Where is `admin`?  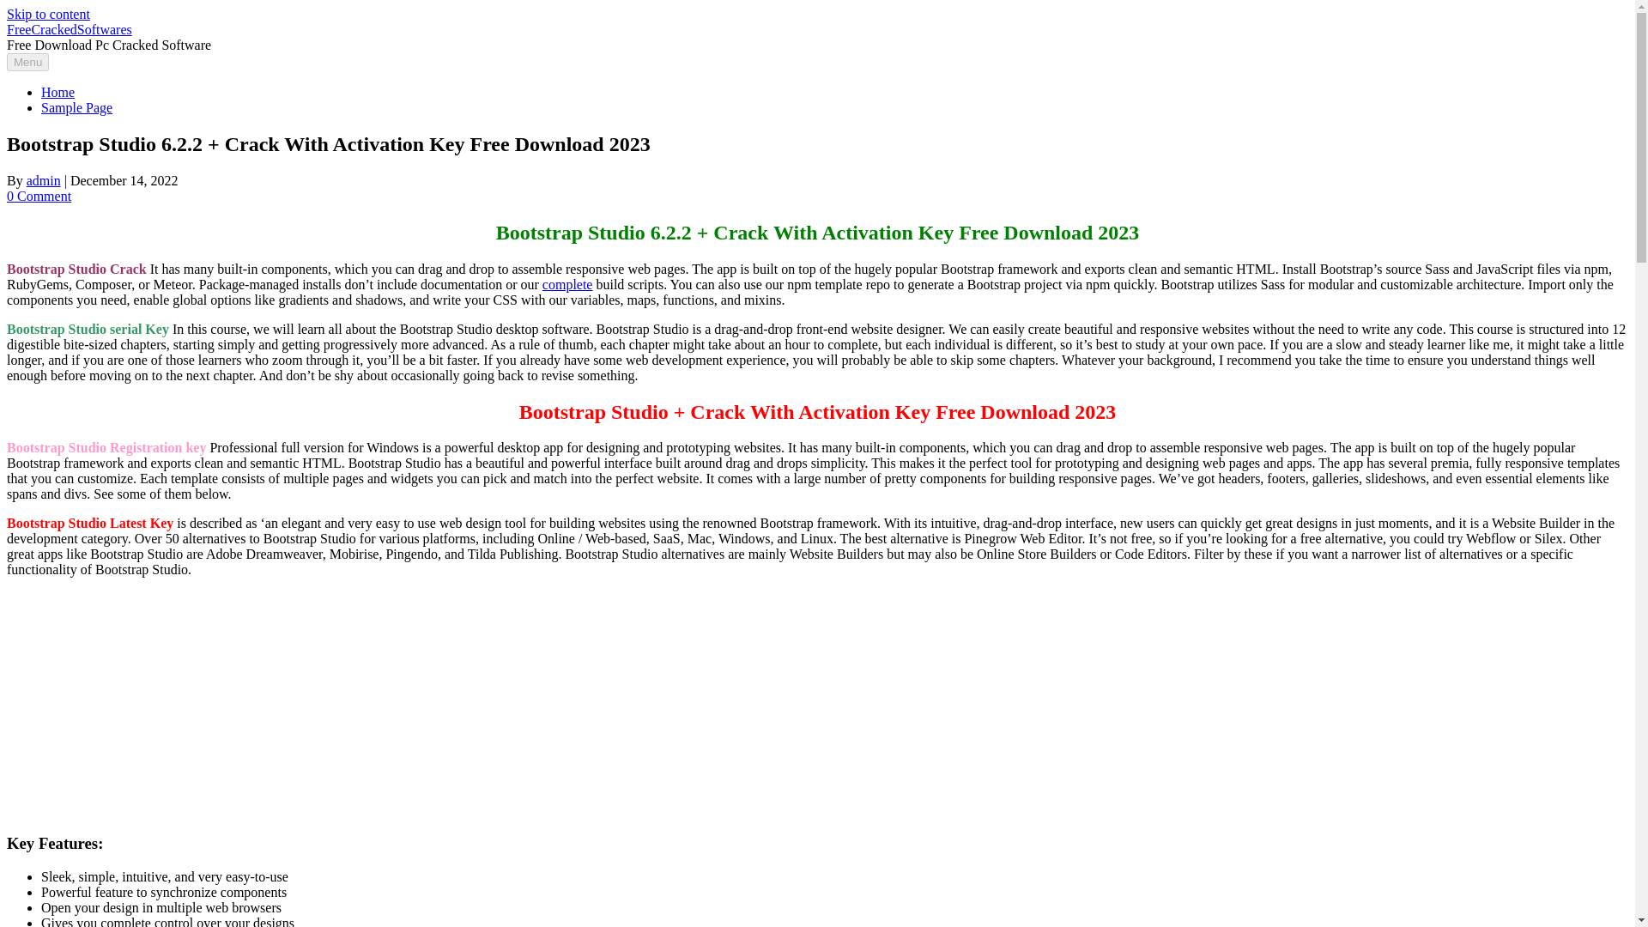
admin is located at coordinates (43, 180).